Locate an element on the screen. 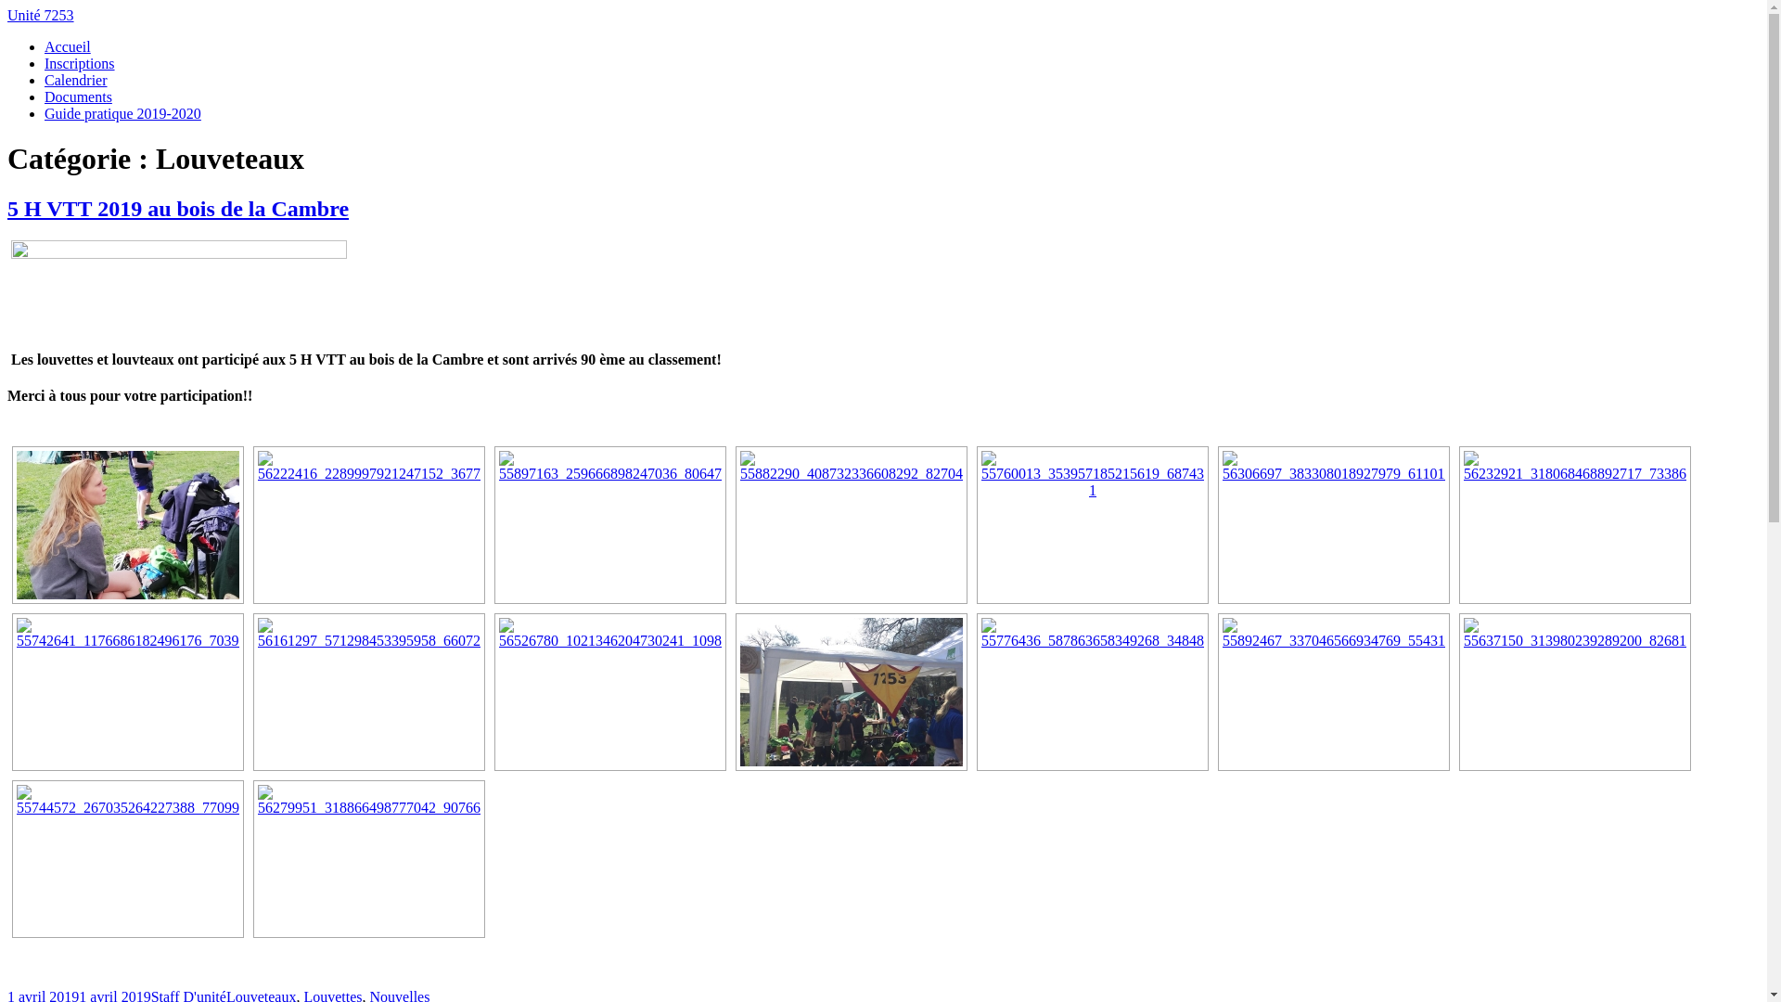  56222416_2289997921247152_3677128820176977920_n is located at coordinates (369, 525).